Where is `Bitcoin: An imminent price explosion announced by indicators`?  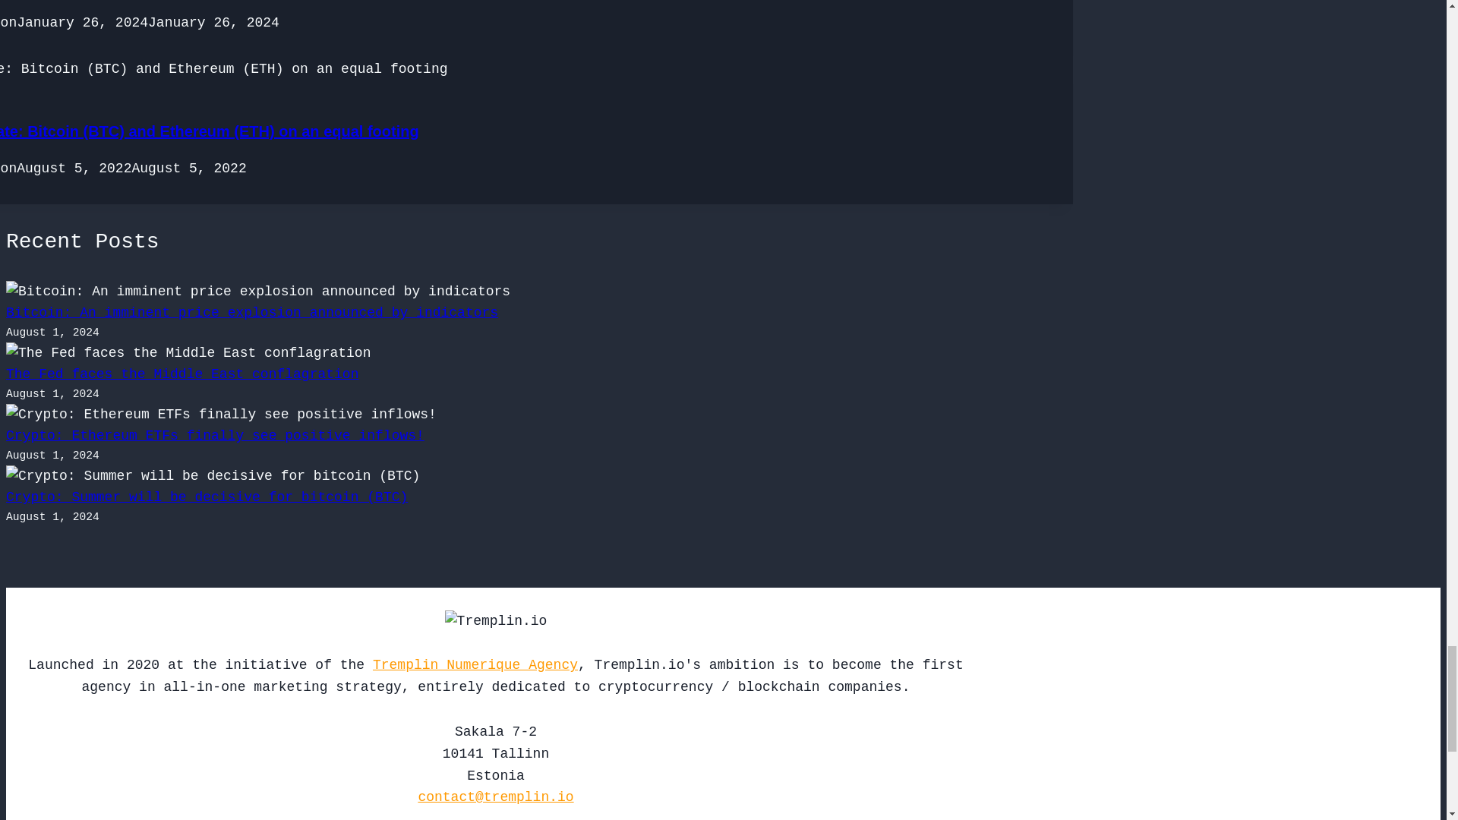
Bitcoin: An imminent price explosion announced by indicators is located at coordinates (252, 313).